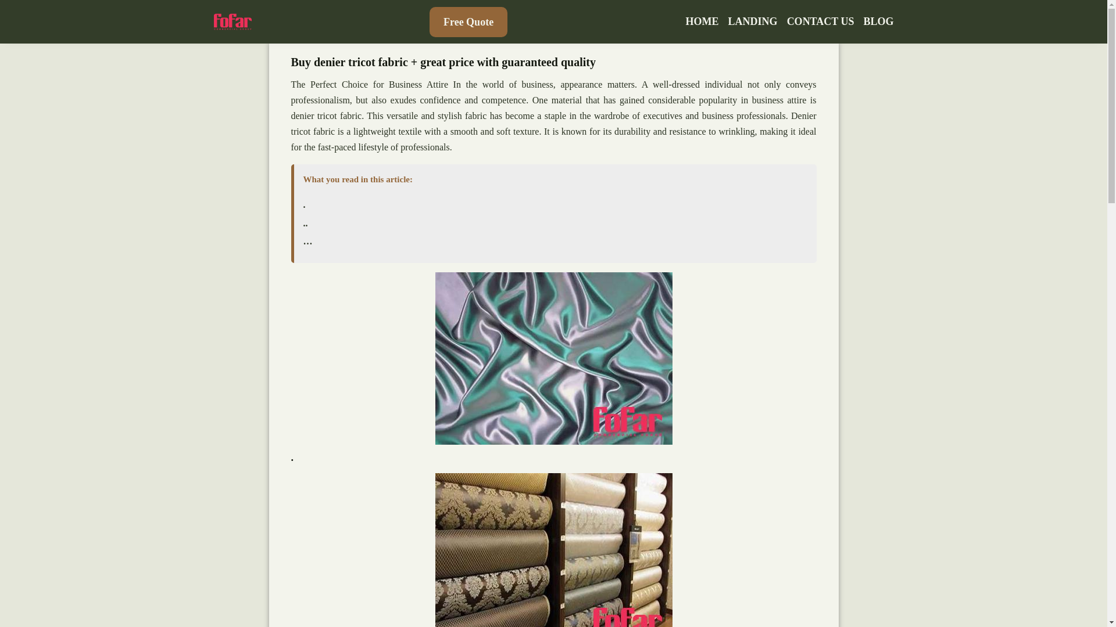 This screenshot has width=1116, height=627. I want to click on Free Quote, so click(468, 21).